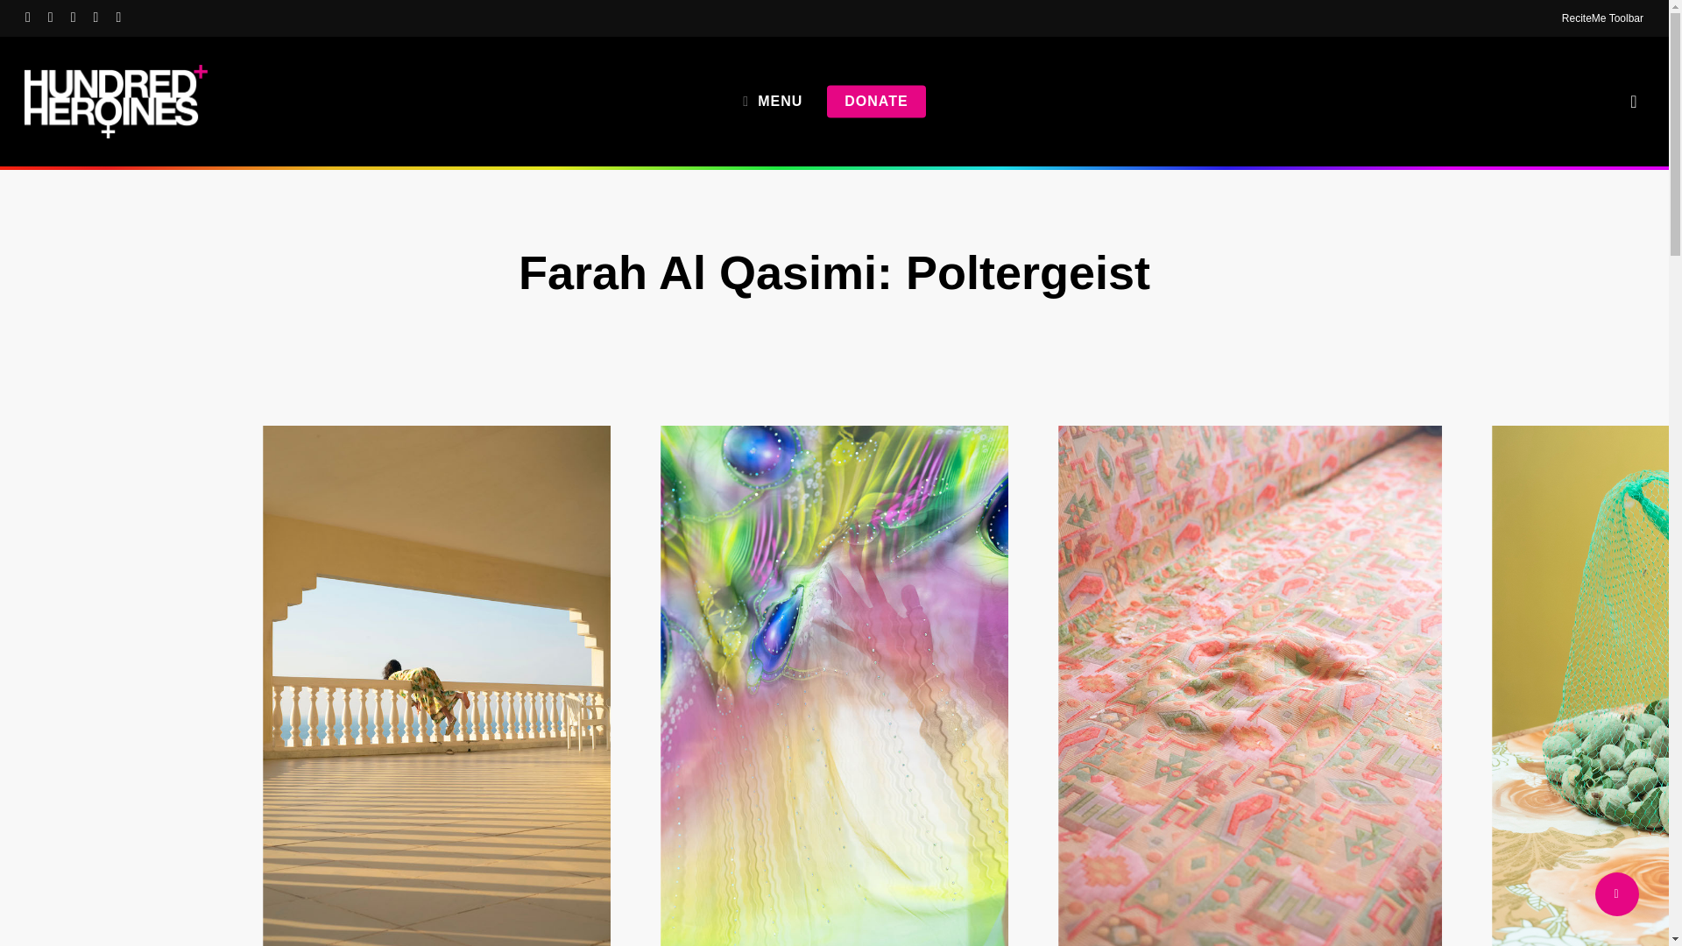 This screenshot has width=1682, height=946. Describe the element at coordinates (773, 102) in the screenshot. I see `MENU` at that location.